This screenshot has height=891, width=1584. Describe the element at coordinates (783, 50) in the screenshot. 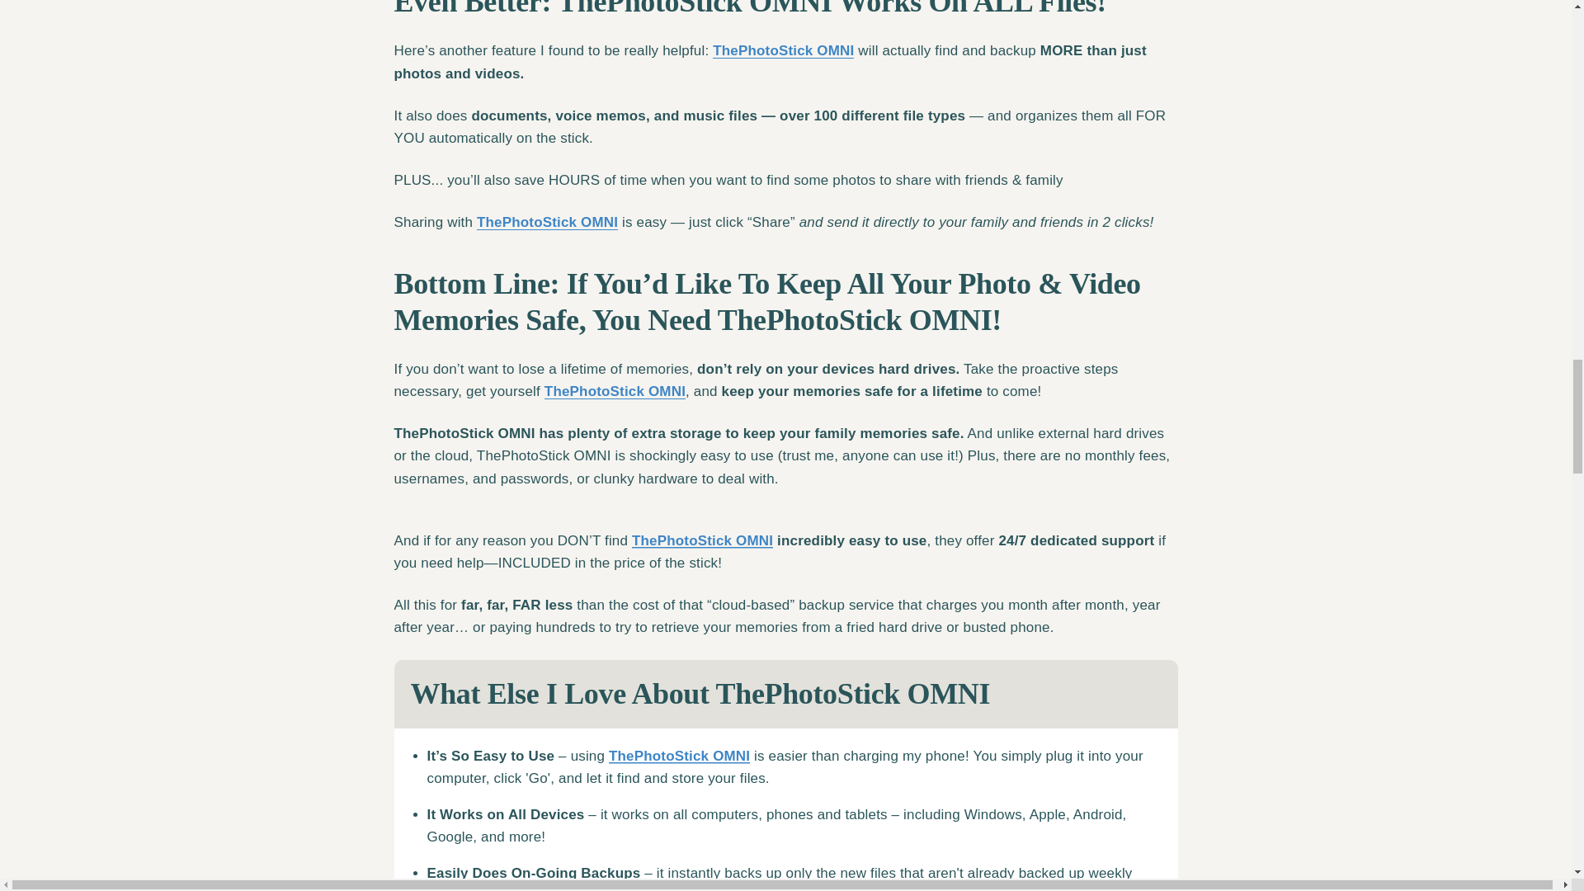

I see `ThePhotoStick OMNI` at that location.